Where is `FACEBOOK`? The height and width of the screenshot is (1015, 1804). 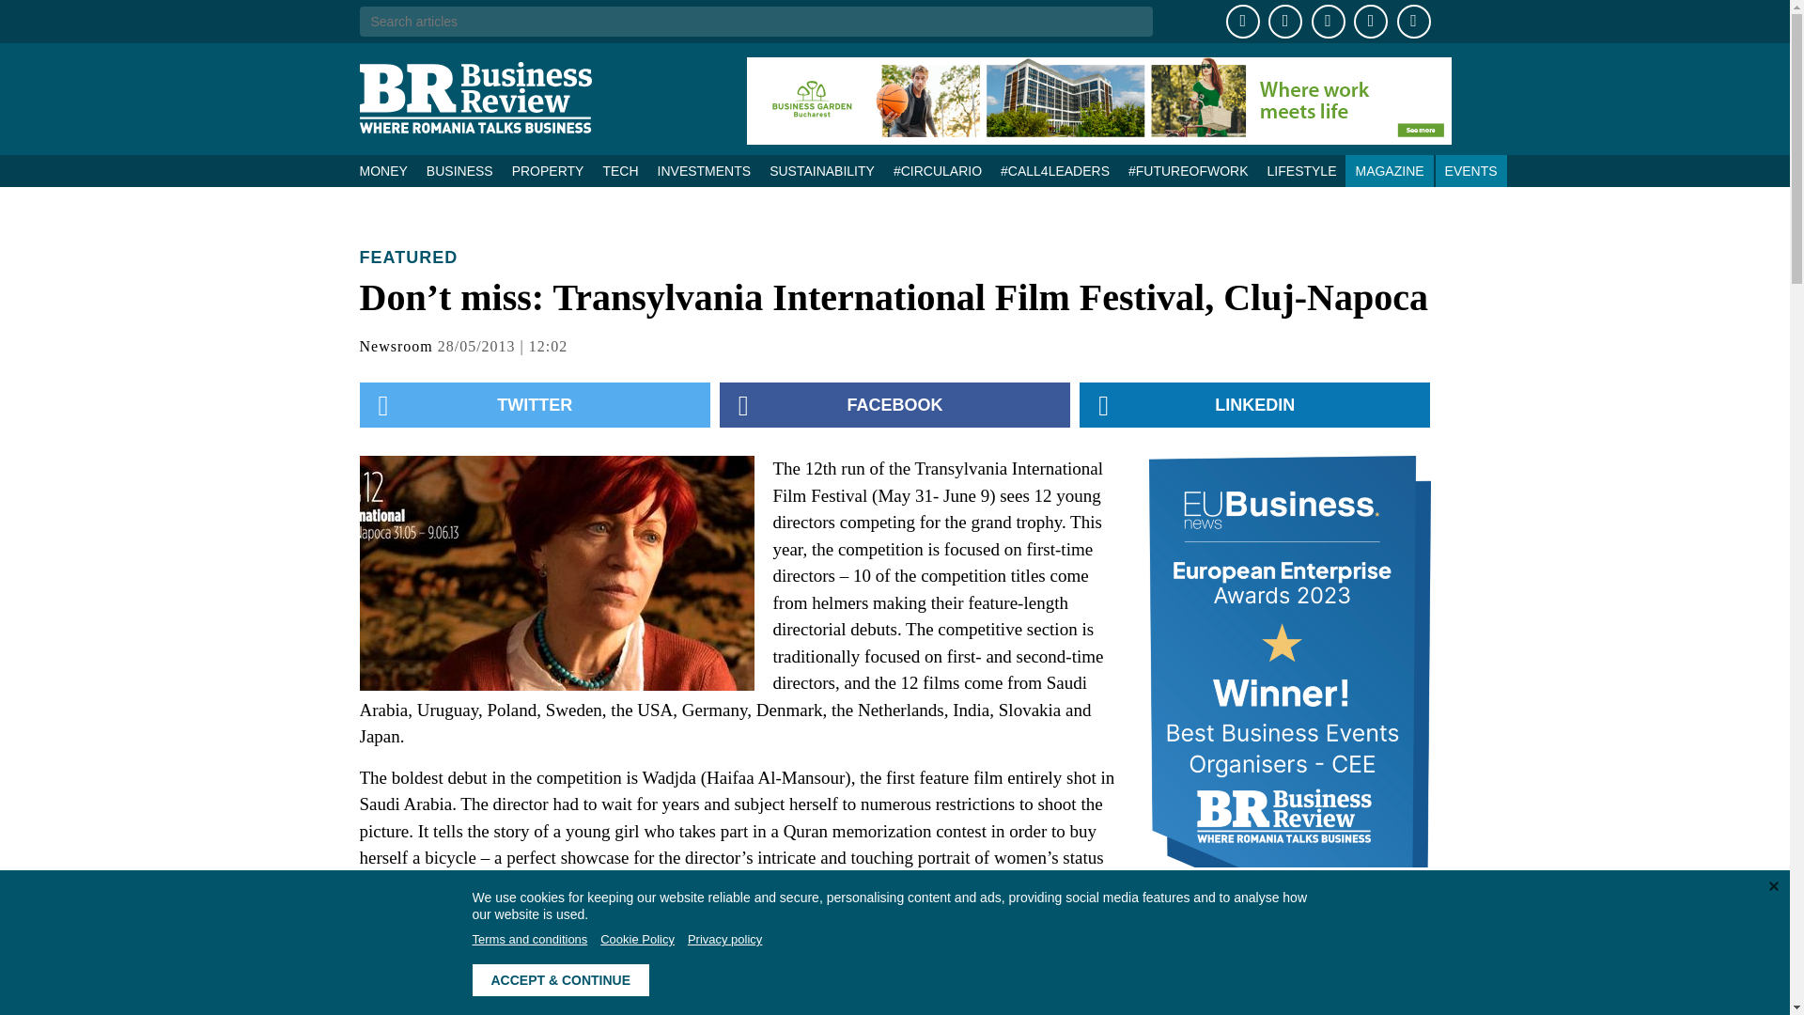
FACEBOOK is located at coordinates (894, 404).